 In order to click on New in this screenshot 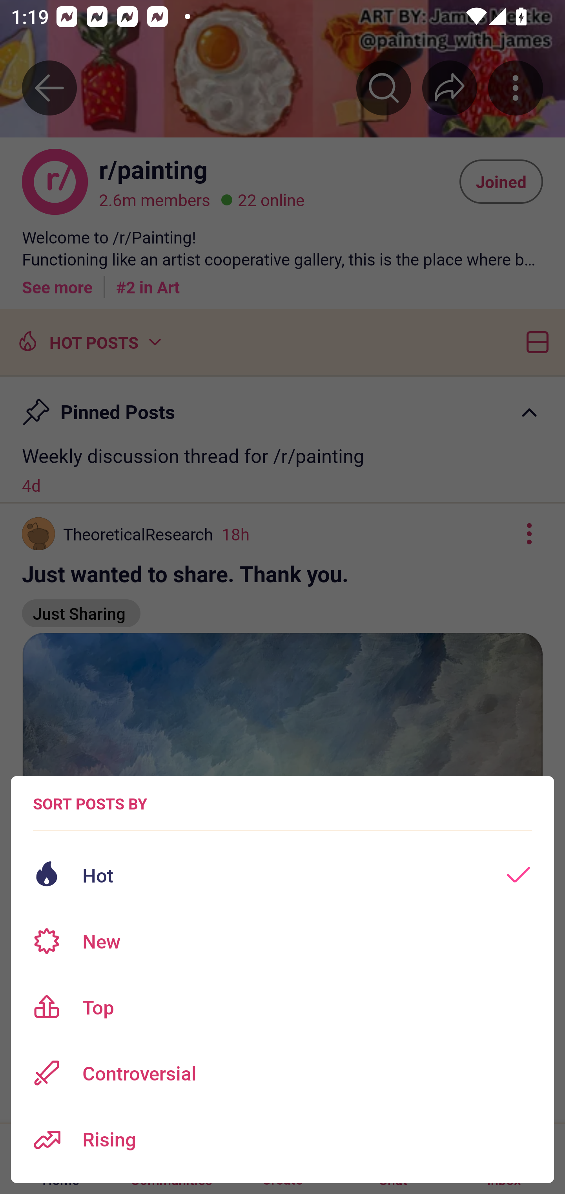, I will do `click(282, 941)`.